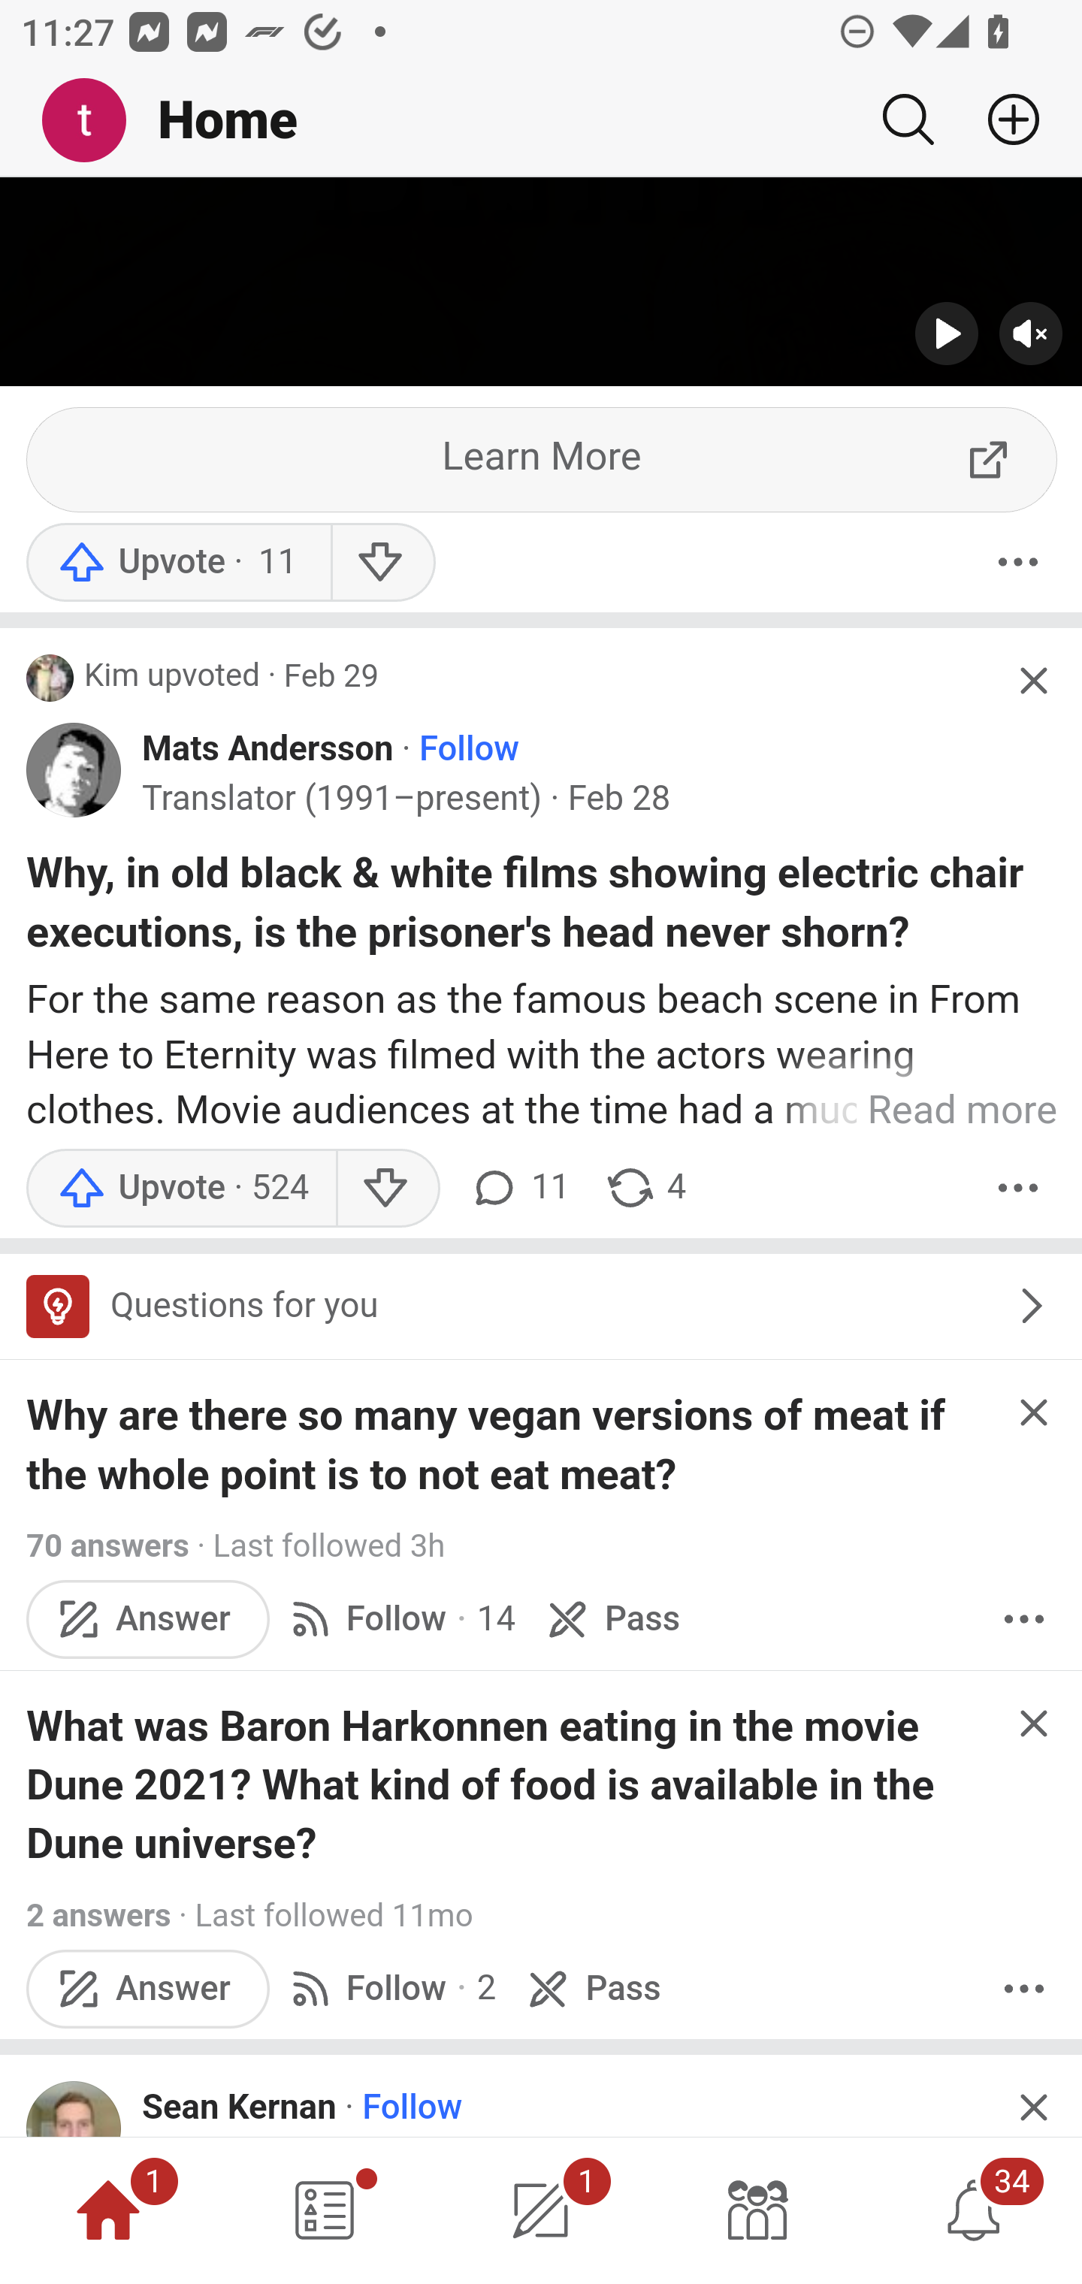  Describe the element at coordinates (1023, 1621) in the screenshot. I see `More` at that location.